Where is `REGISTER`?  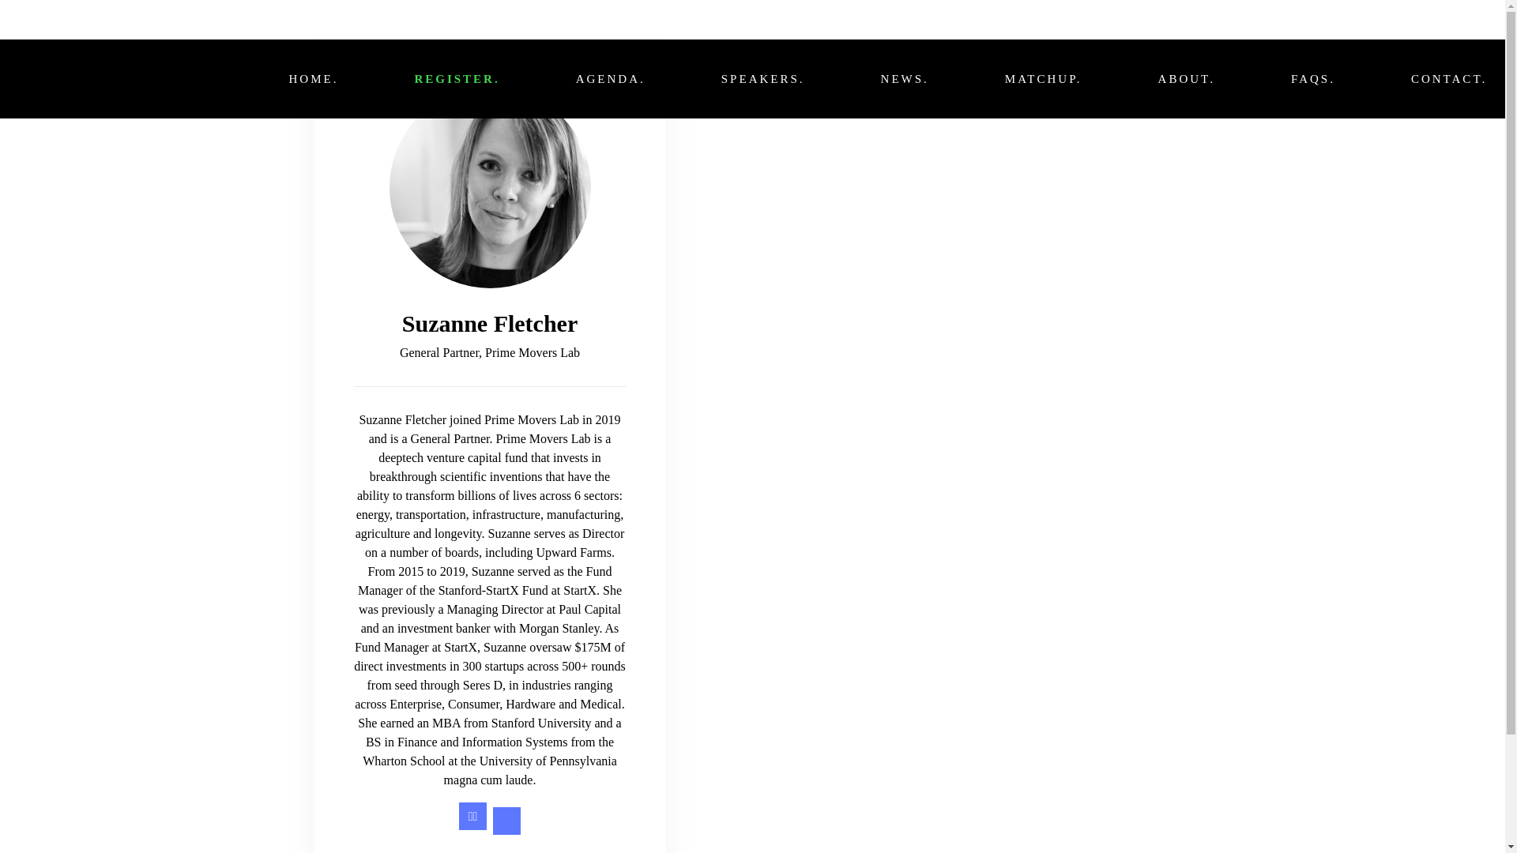 REGISTER is located at coordinates (457, 79).